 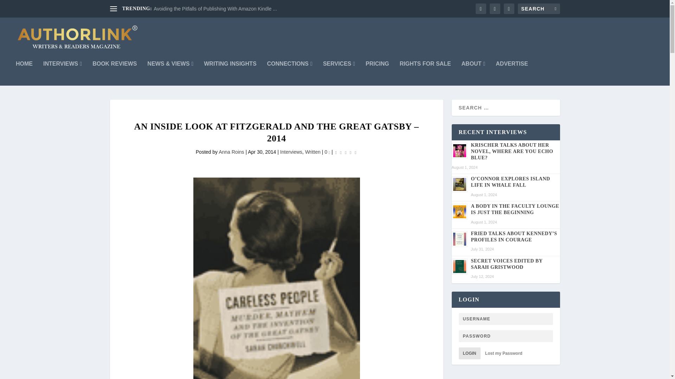 I want to click on PRICING, so click(x=378, y=73).